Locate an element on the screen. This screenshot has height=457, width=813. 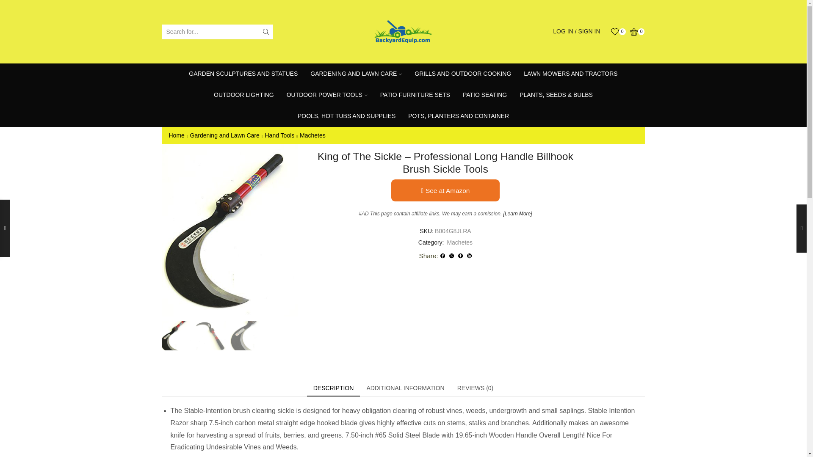
0 is located at coordinates (618, 31).